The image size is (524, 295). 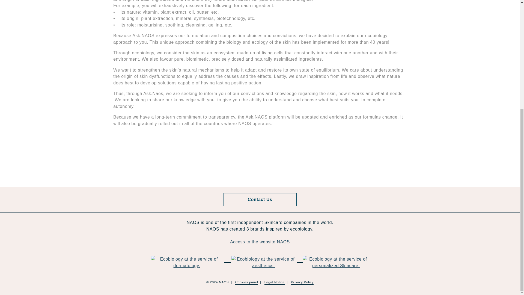 I want to click on Access to the website NAOS, so click(x=260, y=242).